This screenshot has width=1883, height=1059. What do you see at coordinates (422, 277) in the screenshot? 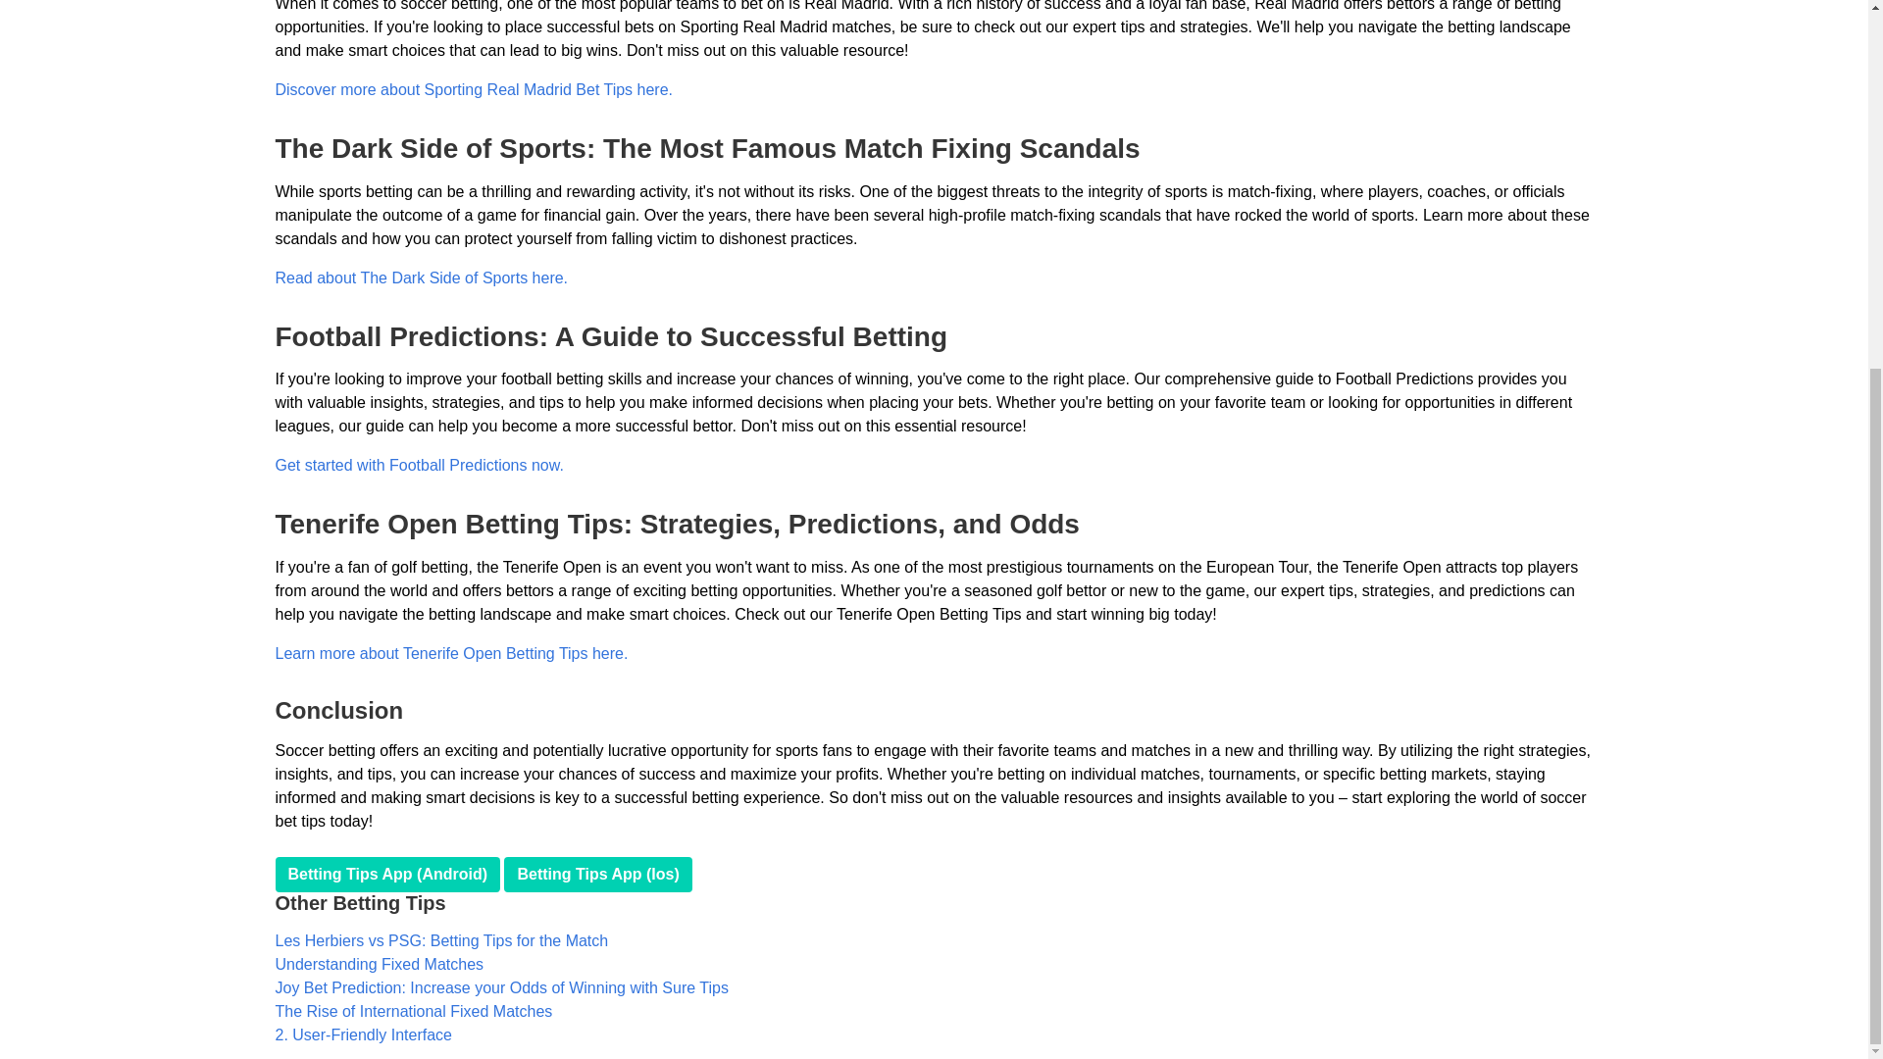
I see `Read about The Dark Side of Sports here.` at bounding box center [422, 277].